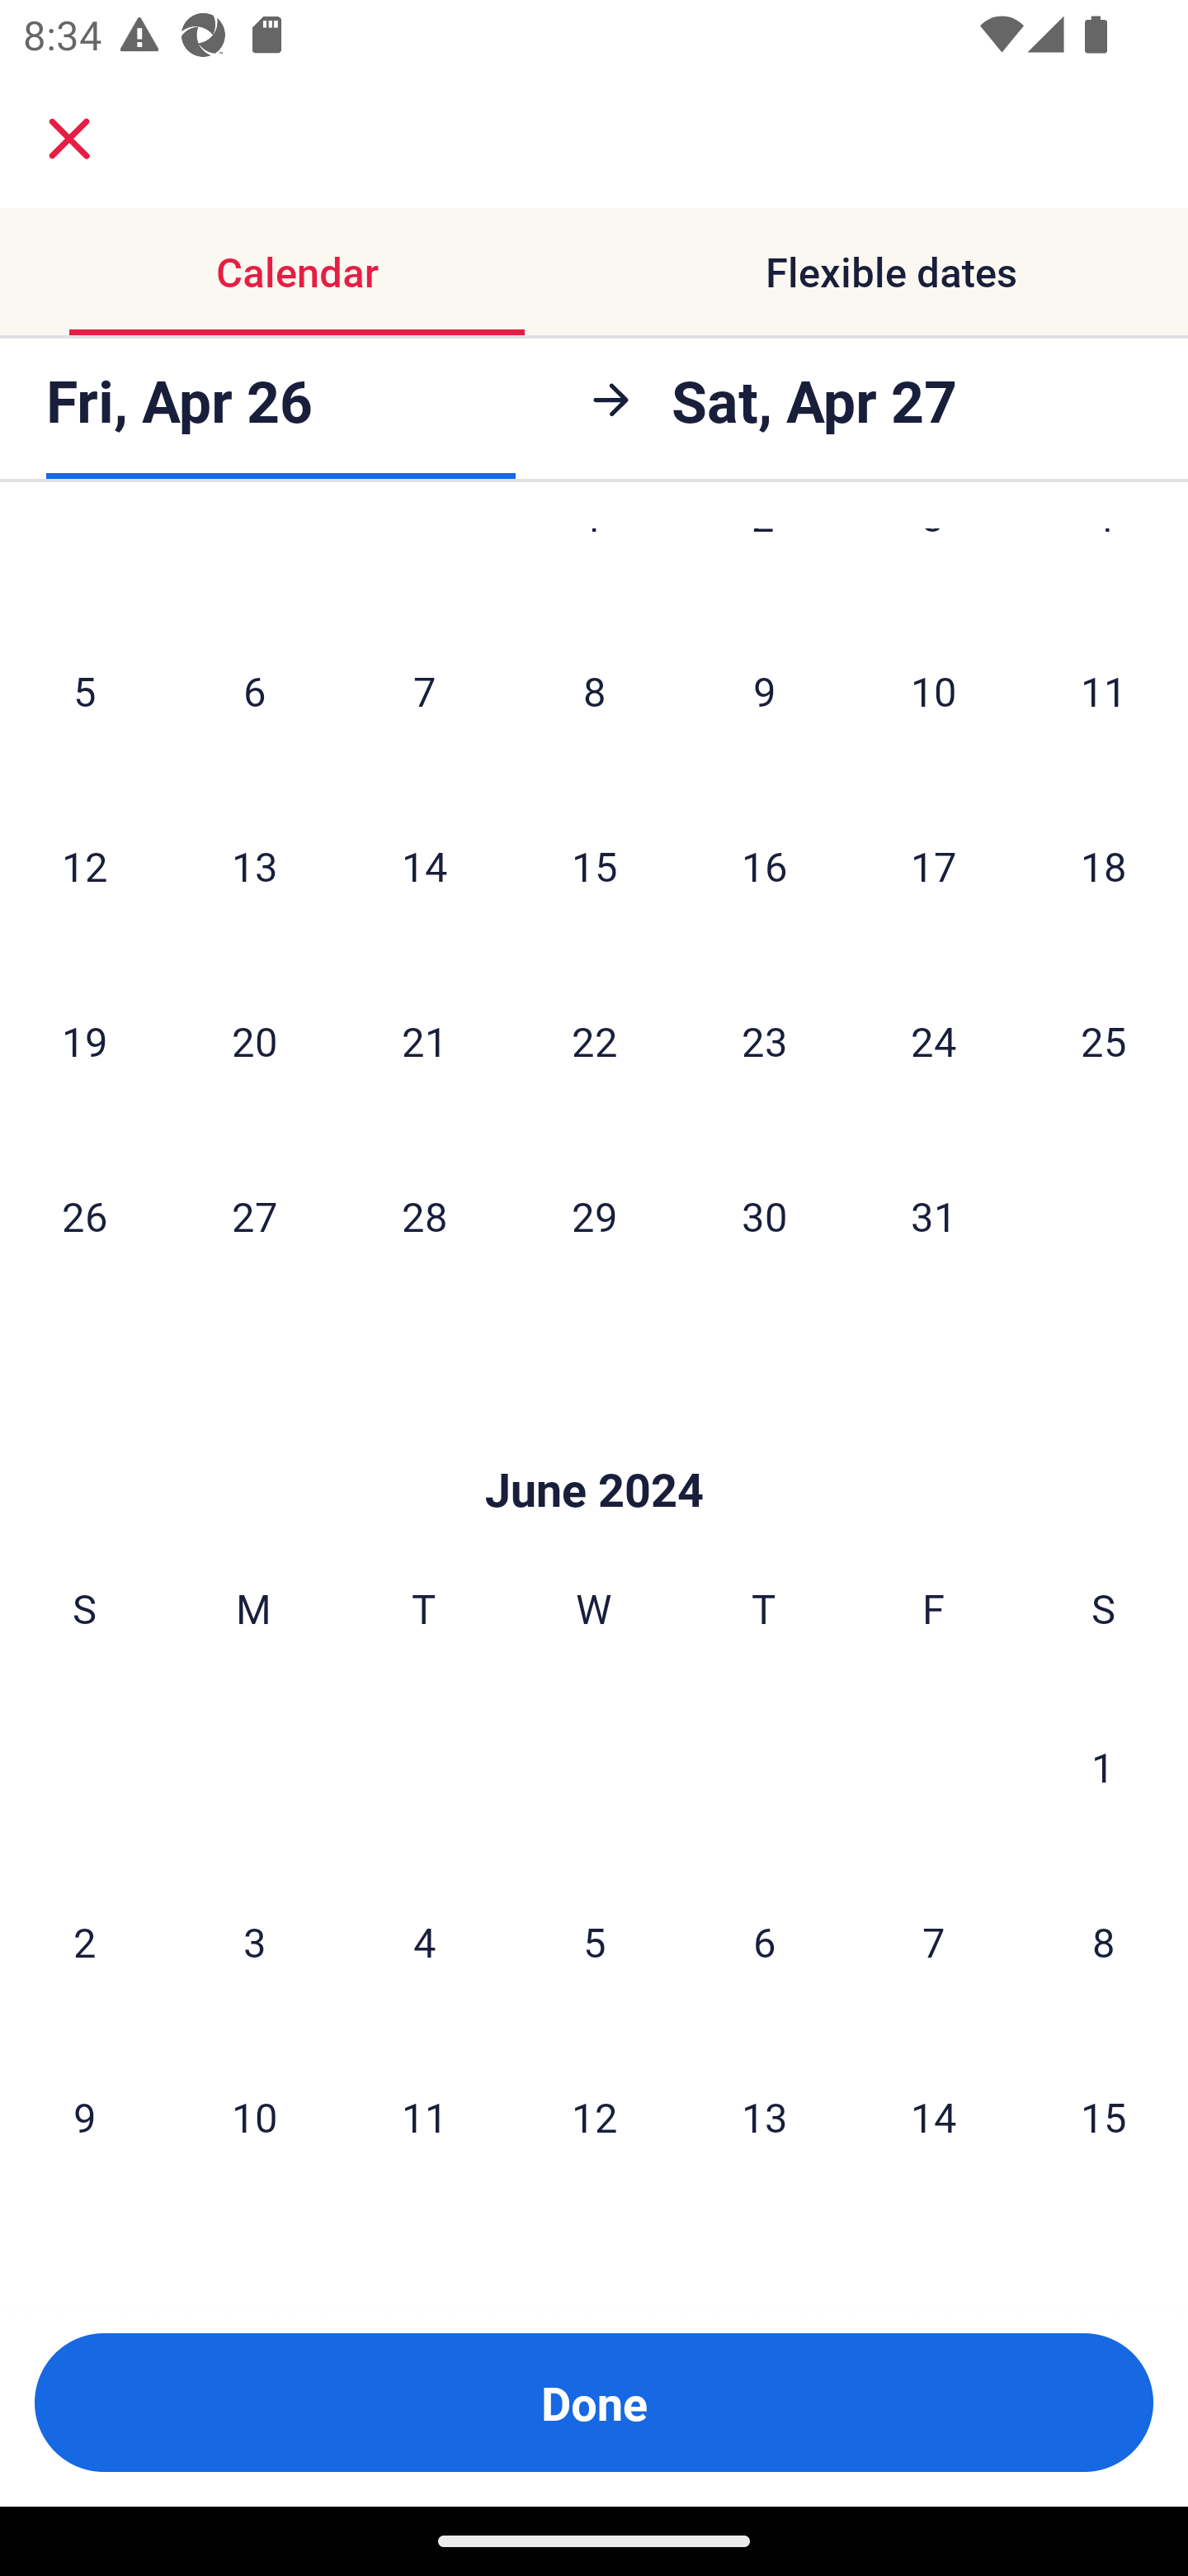 This screenshot has width=1188, height=2576. Describe the element at coordinates (764, 2115) in the screenshot. I see `13 Thursday, June 13, 2024` at that location.